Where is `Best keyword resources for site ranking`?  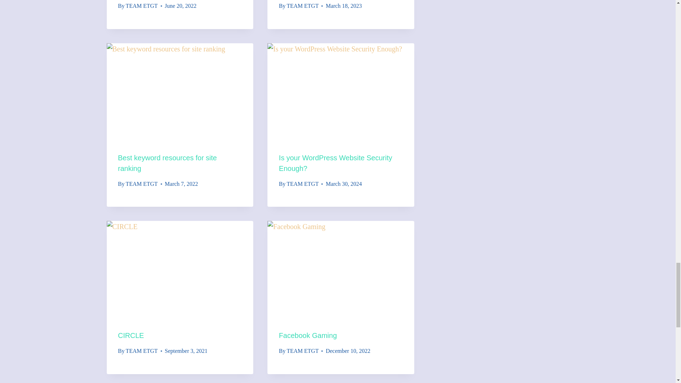
Best keyword resources for site ranking is located at coordinates (167, 163).